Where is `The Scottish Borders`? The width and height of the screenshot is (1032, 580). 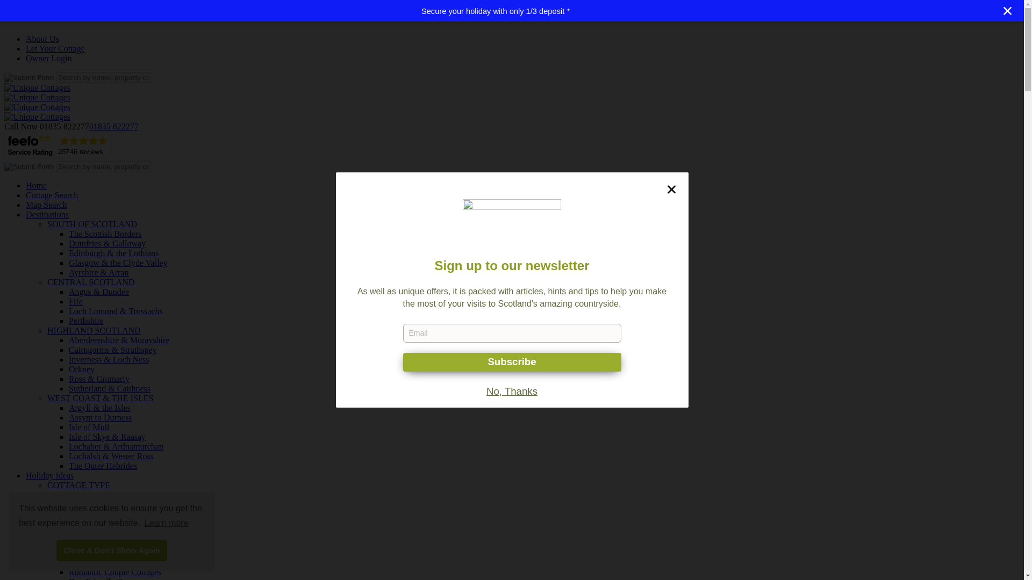
The Scottish Borders is located at coordinates (105, 233).